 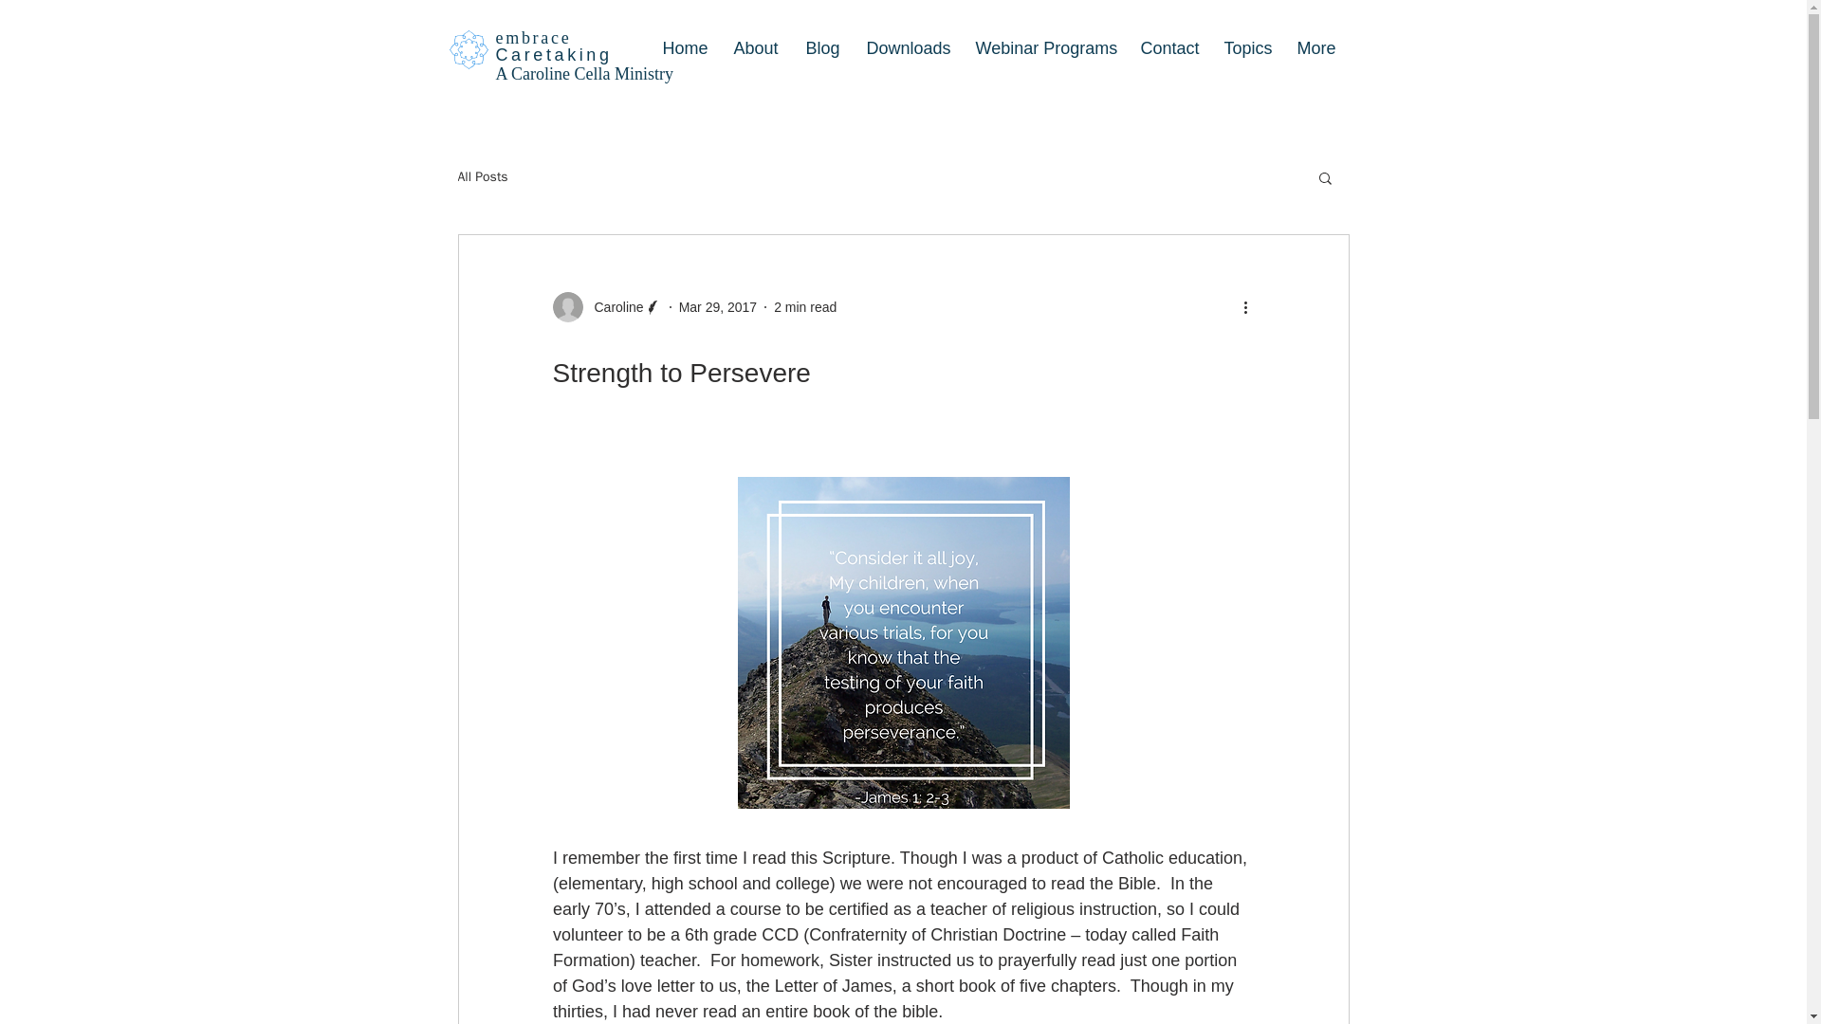 I want to click on Mar 29, 2017, so click(x=718, y=307).